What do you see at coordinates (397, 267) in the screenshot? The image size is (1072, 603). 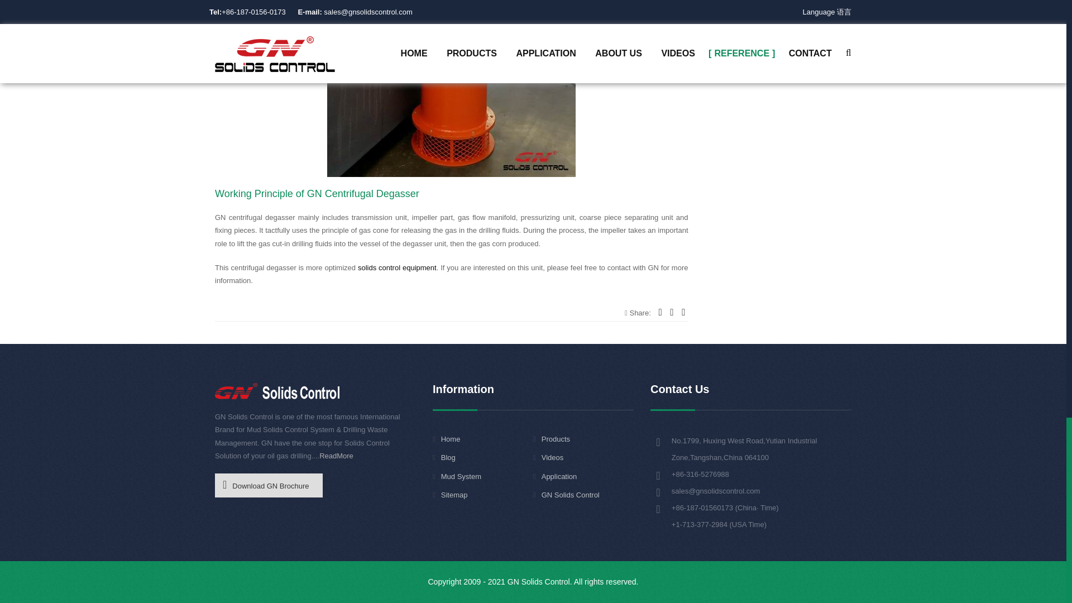 I see `solids control equipment` at bounding box center [397, 267].